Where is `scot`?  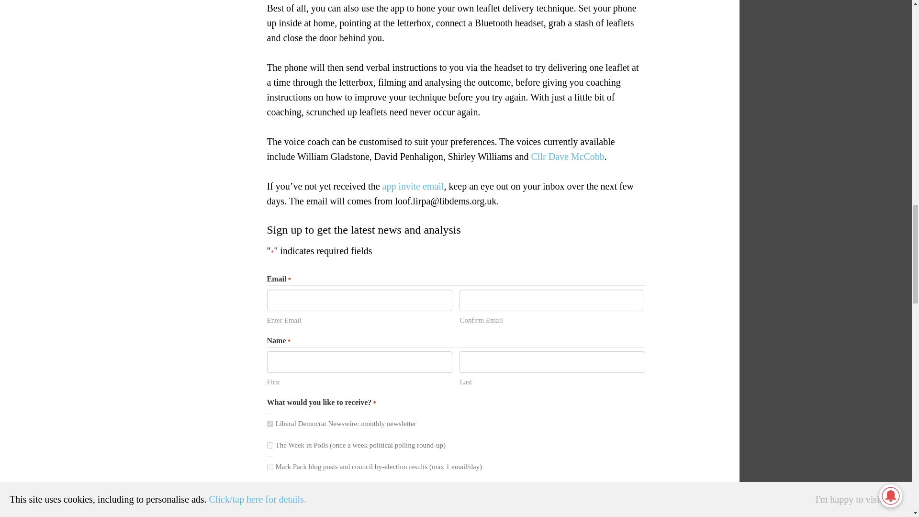
scot is located at coordinates (270, 508).